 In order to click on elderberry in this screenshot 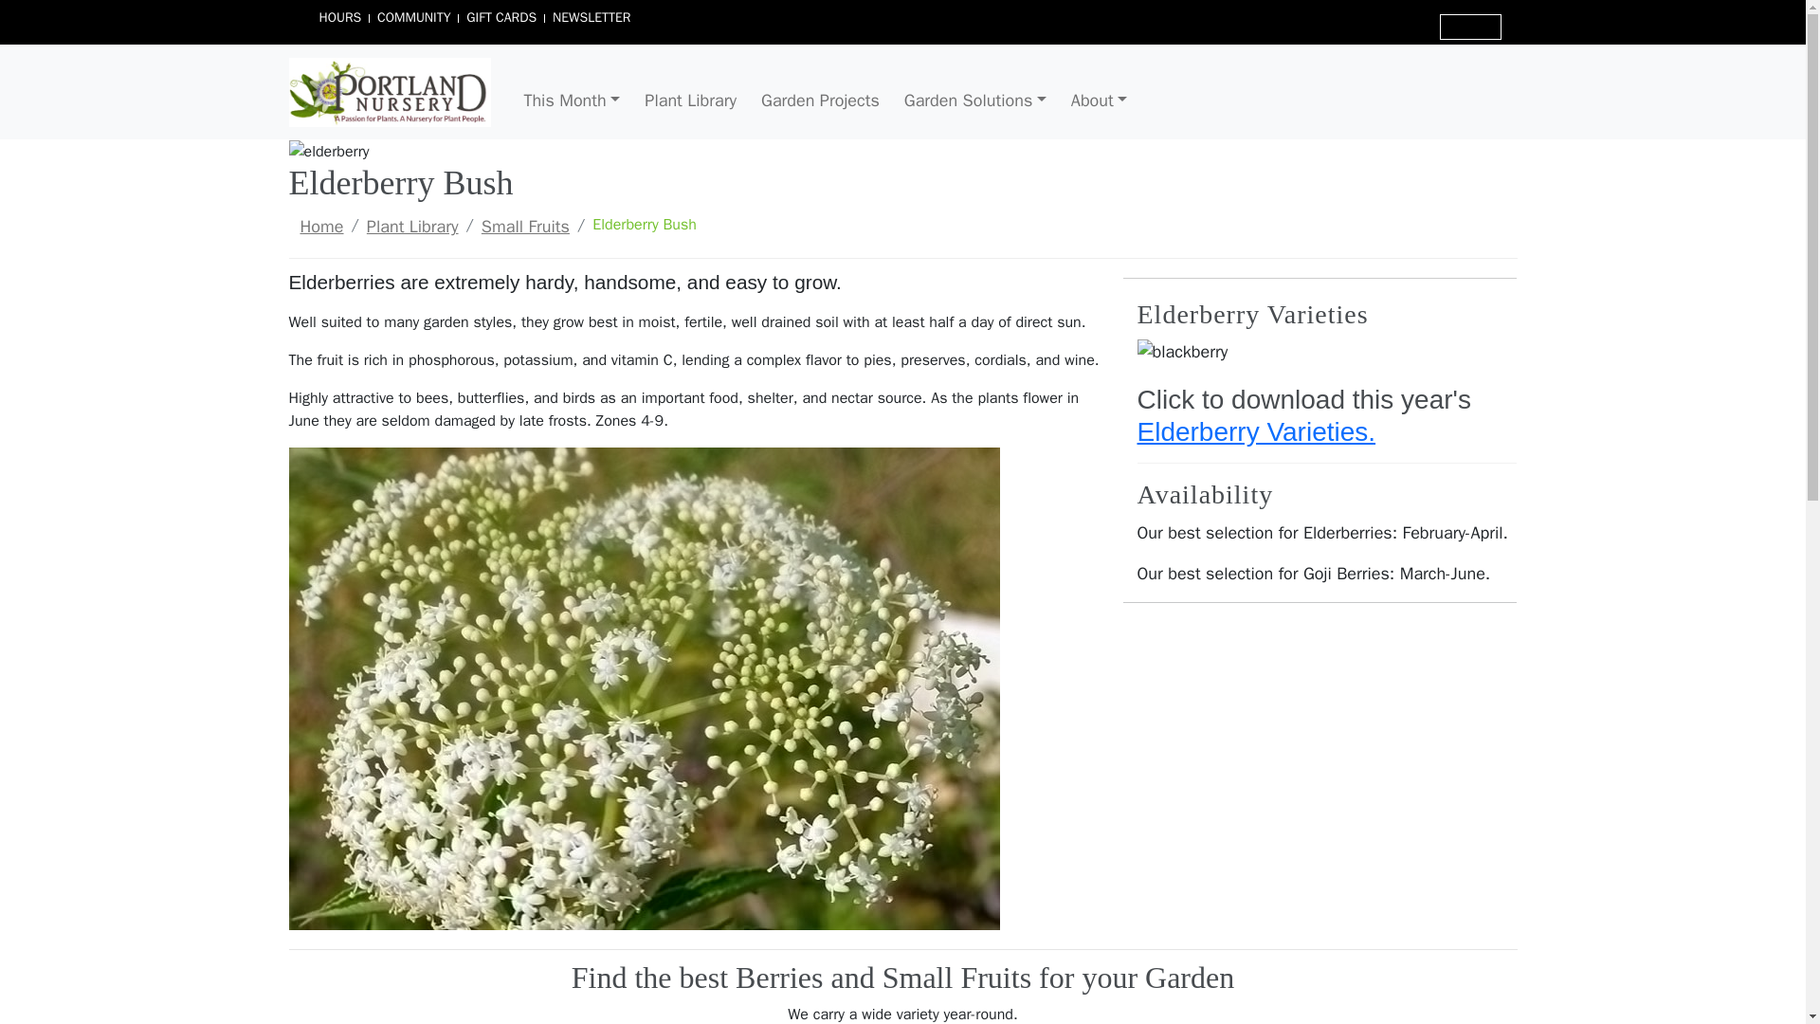, I will do `click(328, 151)`.